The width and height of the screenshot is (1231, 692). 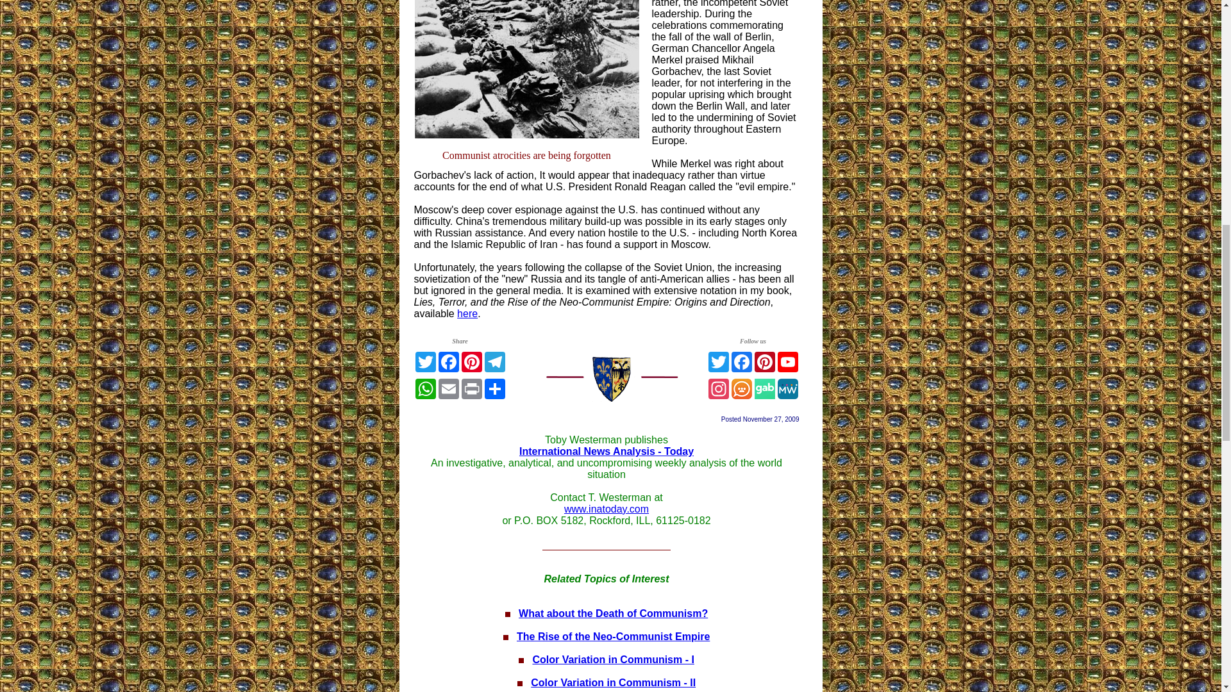 I want to click on International News Analysis - Today, so click(x=607, y=451).